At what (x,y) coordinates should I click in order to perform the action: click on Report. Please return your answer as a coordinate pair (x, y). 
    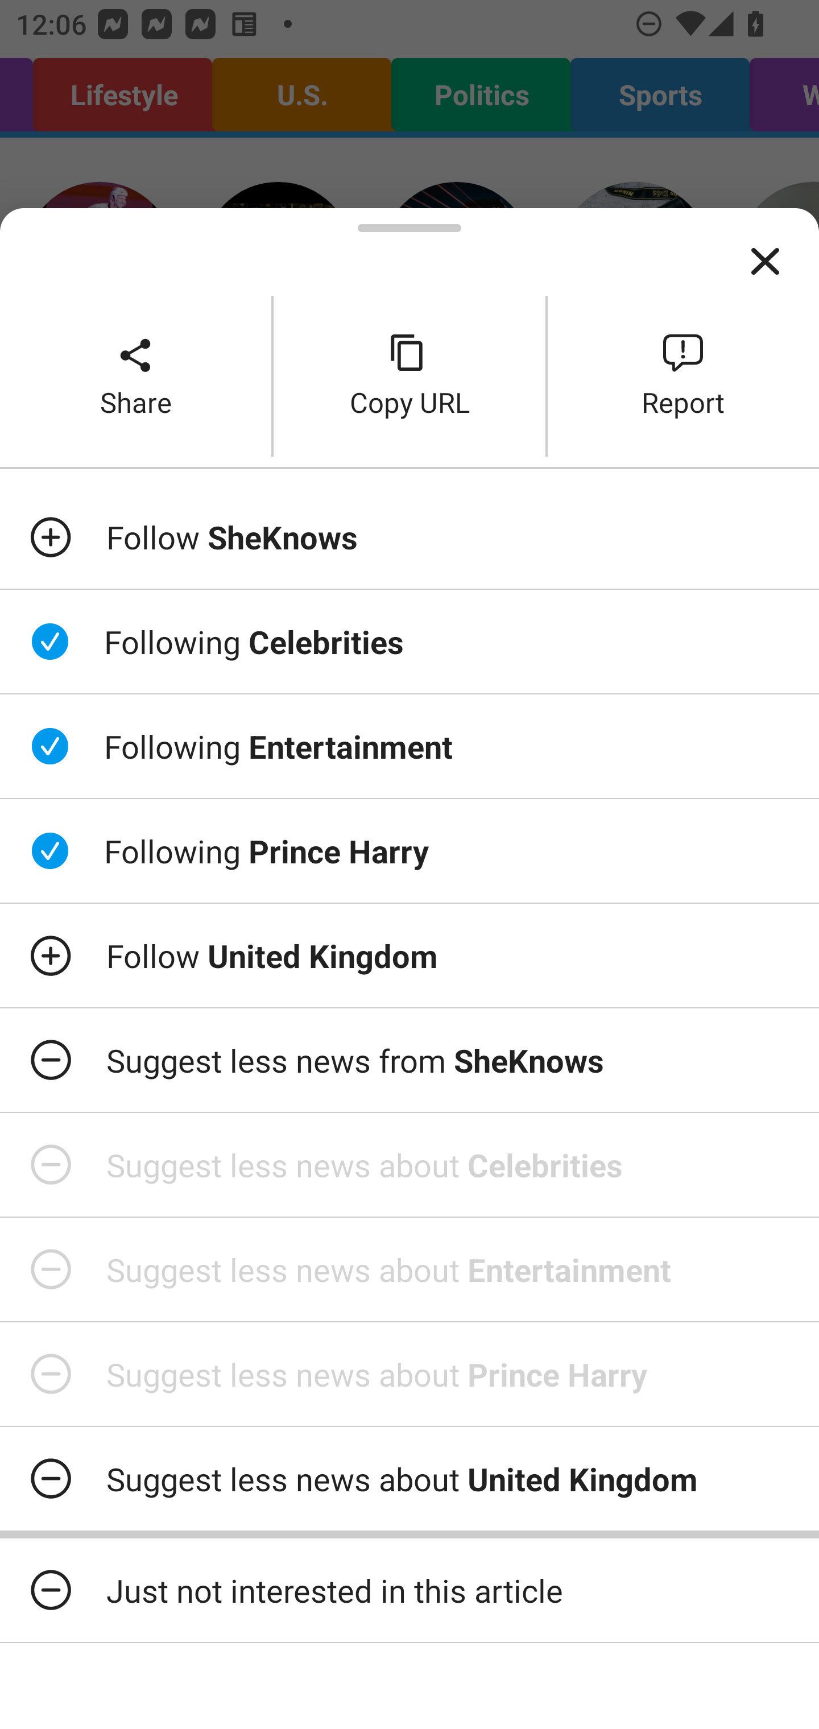
    Looking at the image, I should click on (684, 375).